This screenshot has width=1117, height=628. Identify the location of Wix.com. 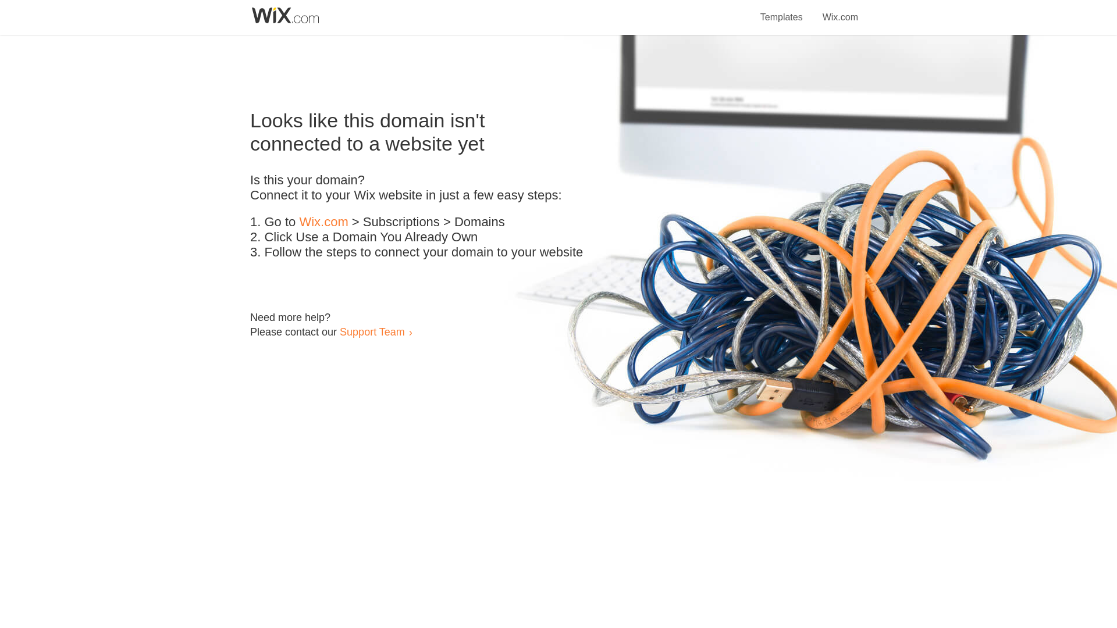
(323, 222).